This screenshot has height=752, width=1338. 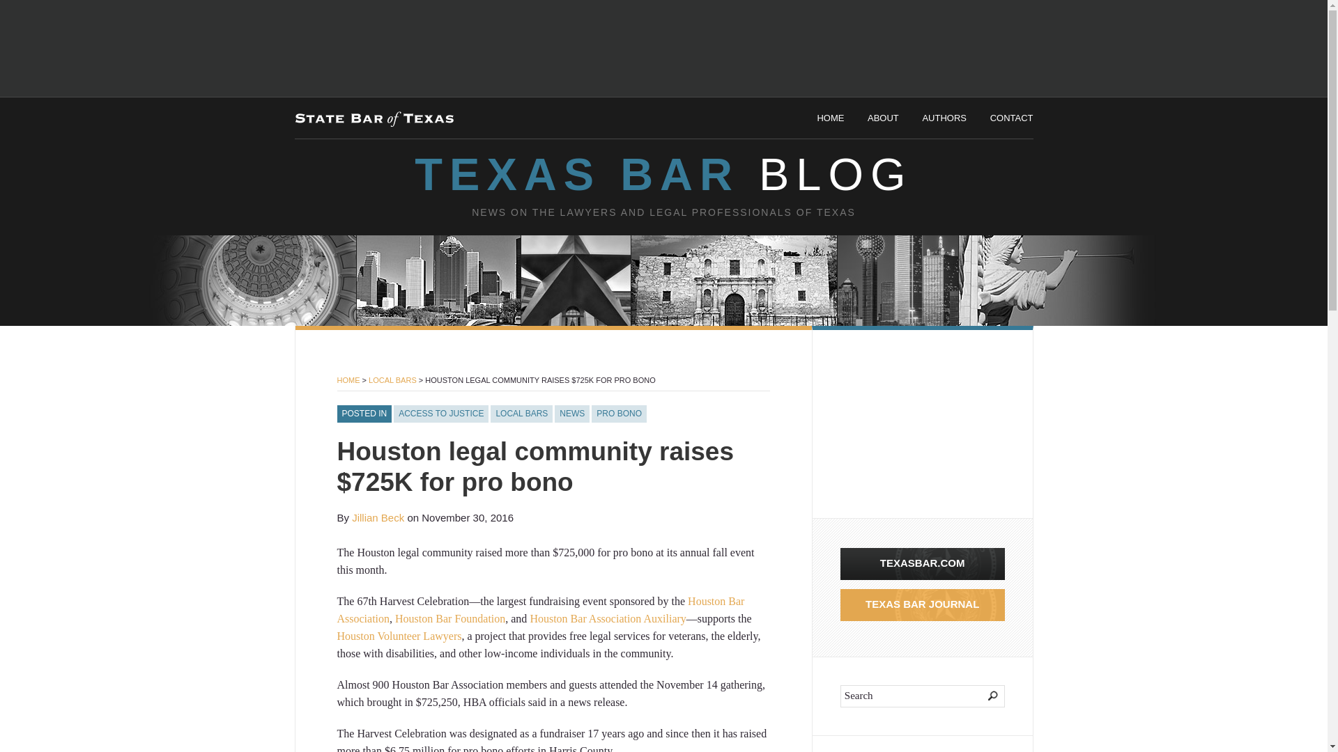 I want to click on Houston Volunteer Lawyers, so click(x=399, y=636).